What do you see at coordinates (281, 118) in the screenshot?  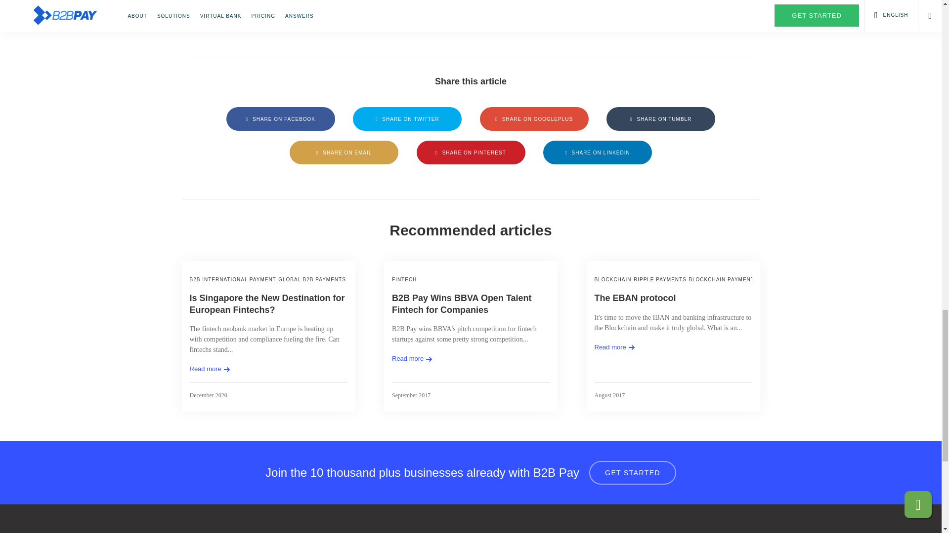 I see `SHARE ON FACEBOOK` at bounding box center [281, 118].